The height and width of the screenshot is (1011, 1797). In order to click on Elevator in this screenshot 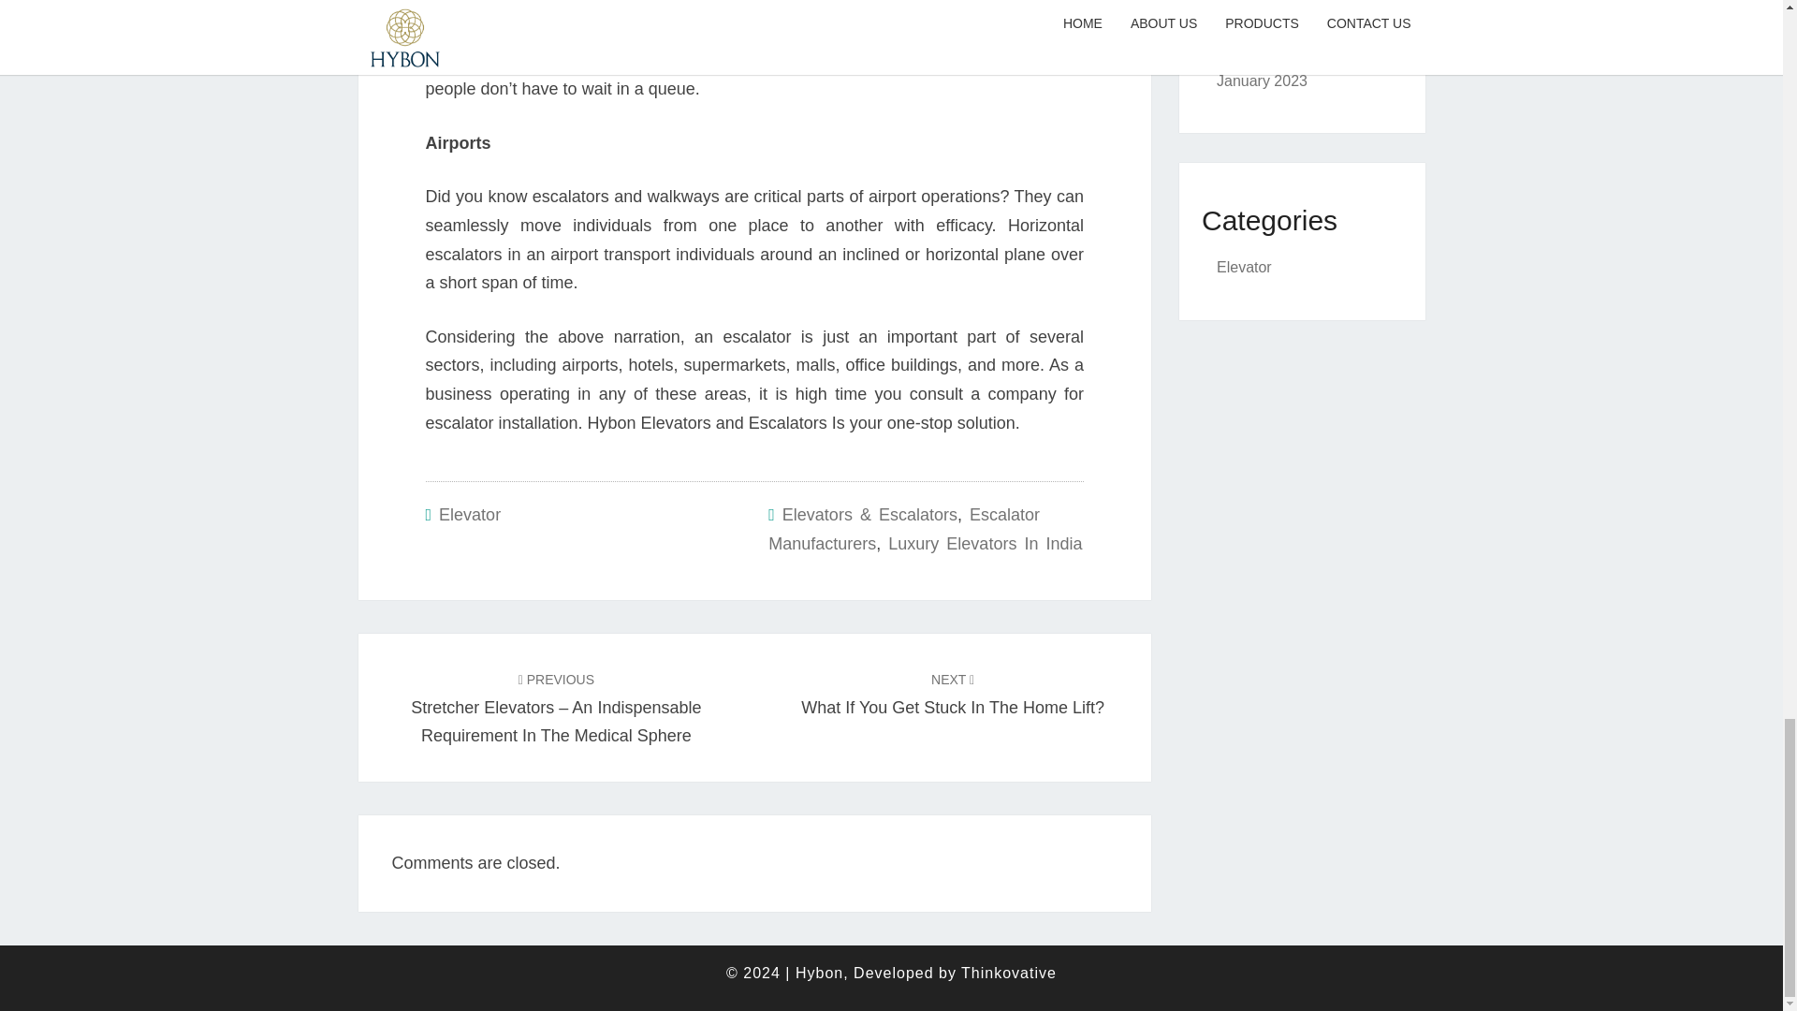, I will do `click(904, 529)`.